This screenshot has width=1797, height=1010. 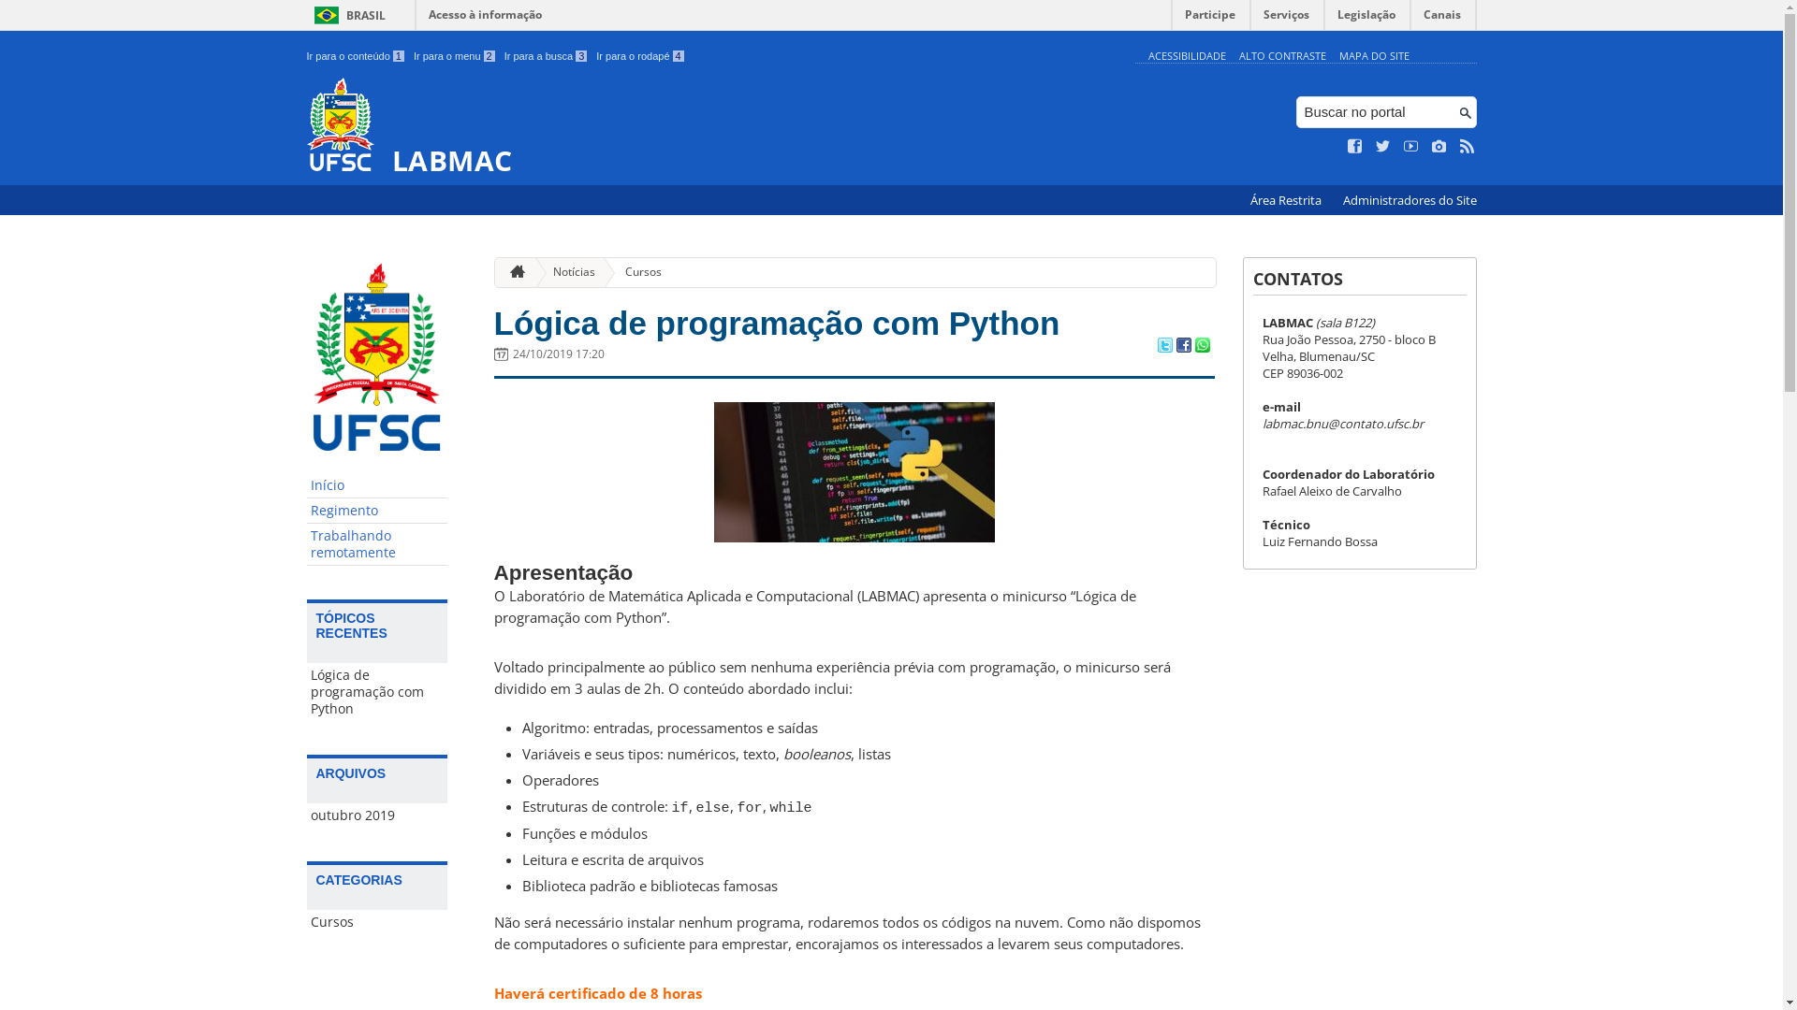 I want to click on Trabalhando remotamente, so click(x=377, y=544).